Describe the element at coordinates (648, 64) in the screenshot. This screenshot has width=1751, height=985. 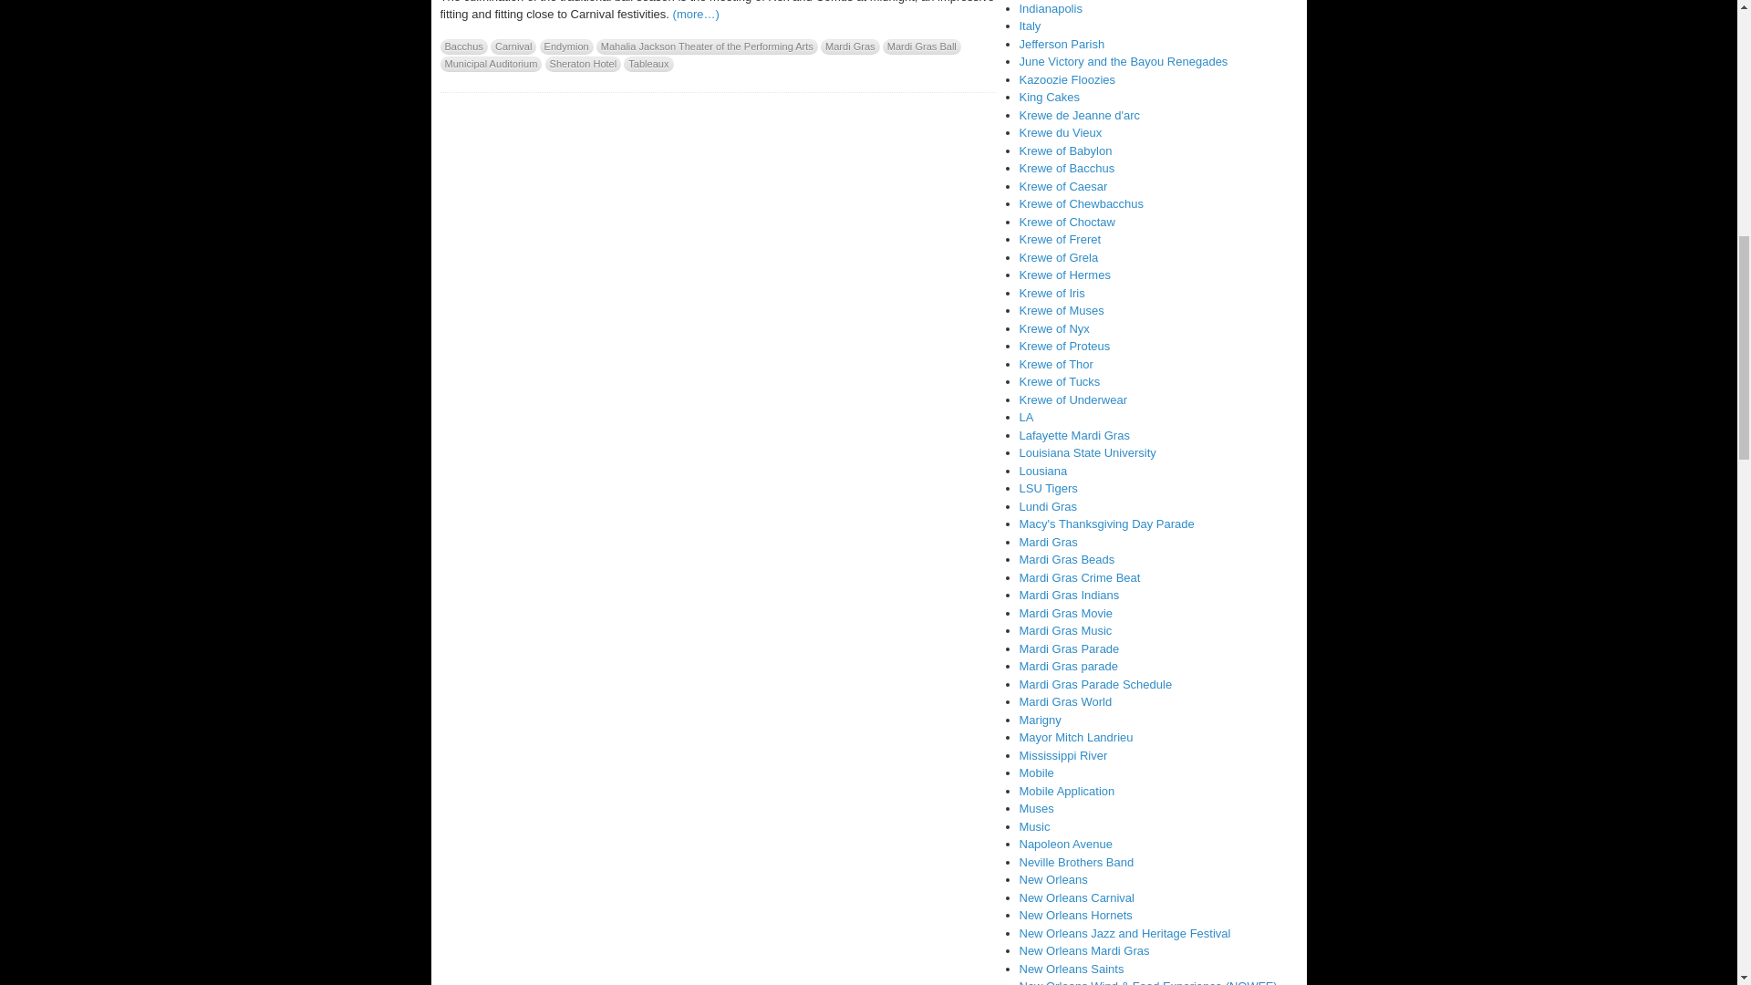
I see `Tableaux` at that location.